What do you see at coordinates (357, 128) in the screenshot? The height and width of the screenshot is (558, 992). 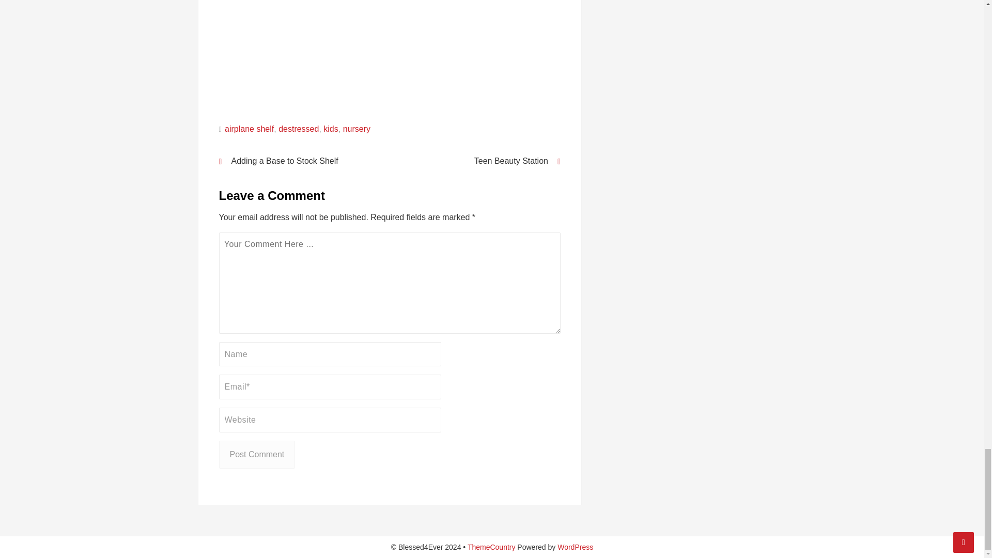 I see `nursery` at bounding box center [357, 128].